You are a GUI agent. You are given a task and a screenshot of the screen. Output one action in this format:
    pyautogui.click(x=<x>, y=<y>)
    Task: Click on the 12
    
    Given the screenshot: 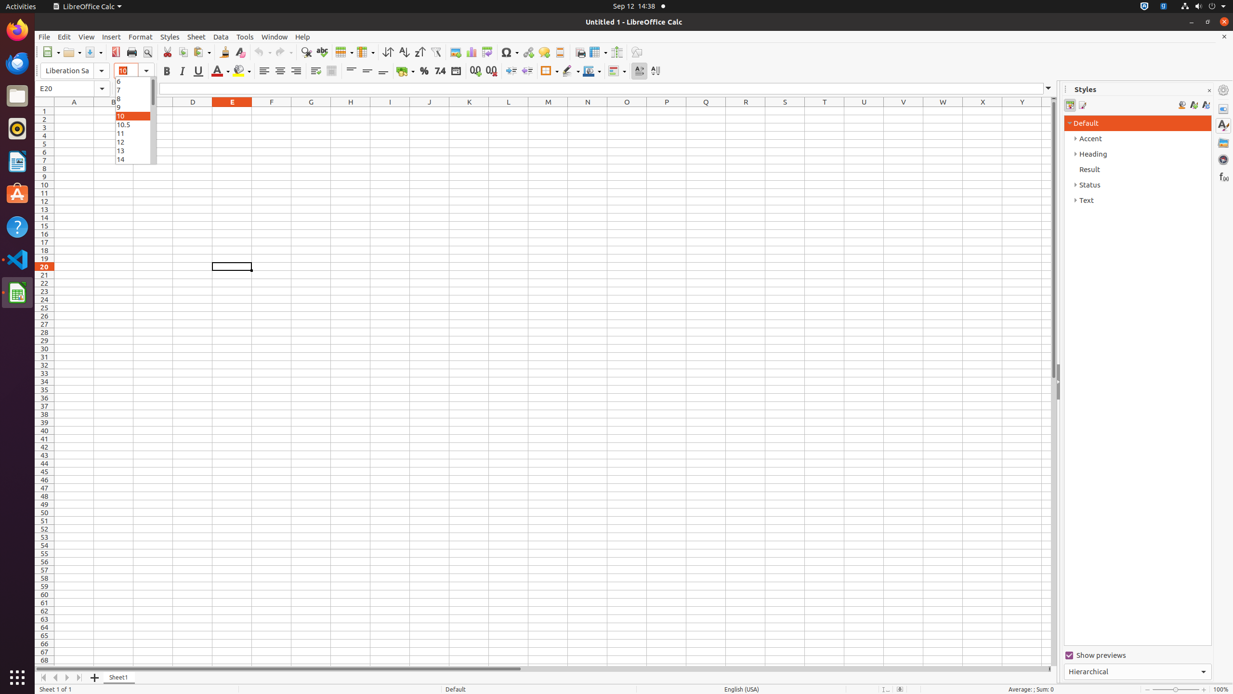 What is the action you would take?
    pyautogui.click(x=136, y=142)
    